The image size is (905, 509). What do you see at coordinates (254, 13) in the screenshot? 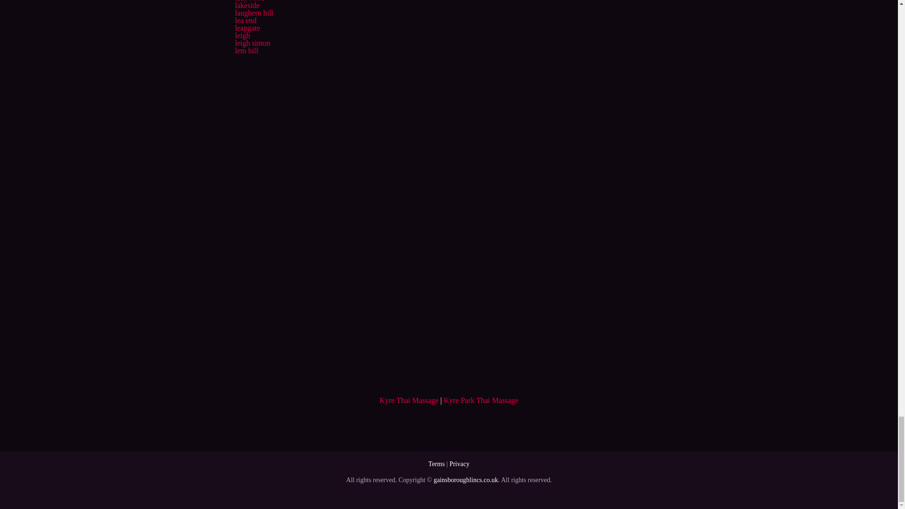
I see `laughern hill` at bounding box center [254, 13].